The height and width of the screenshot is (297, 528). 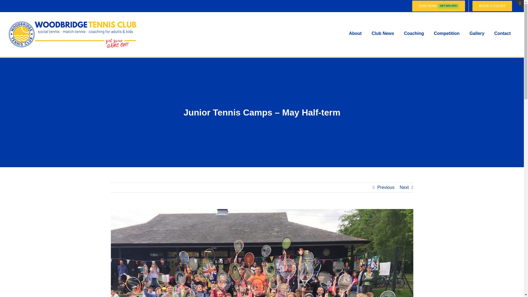 I want to click on Competition, so click(x=447, y=34).